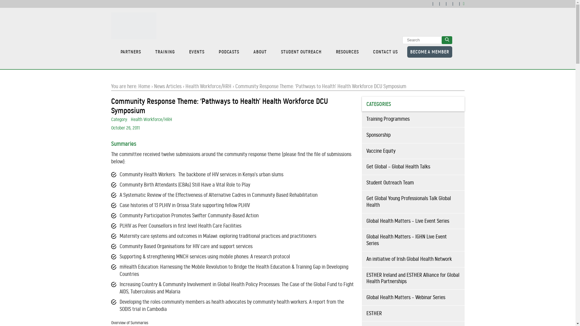 This screenshot has width=580, height=326. I want to click on PODCASTS, so click(229, 52).